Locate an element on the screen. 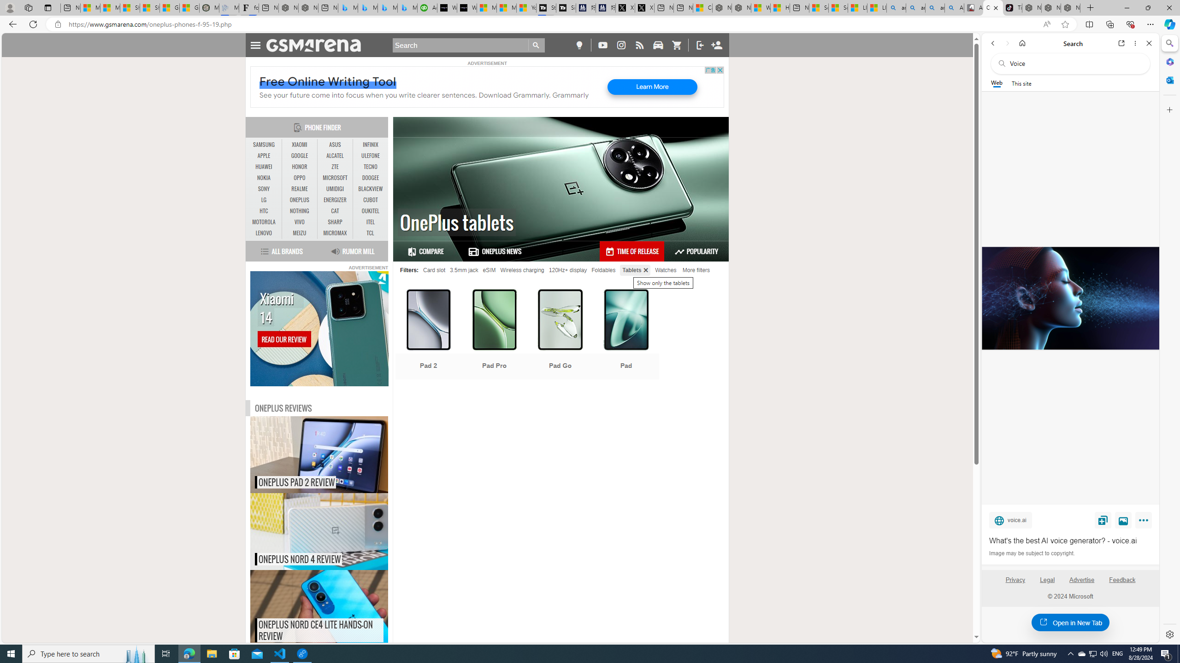 The height and width of the screenshot is (663, 1180). INFINIX is located at coordinates (371, 145).